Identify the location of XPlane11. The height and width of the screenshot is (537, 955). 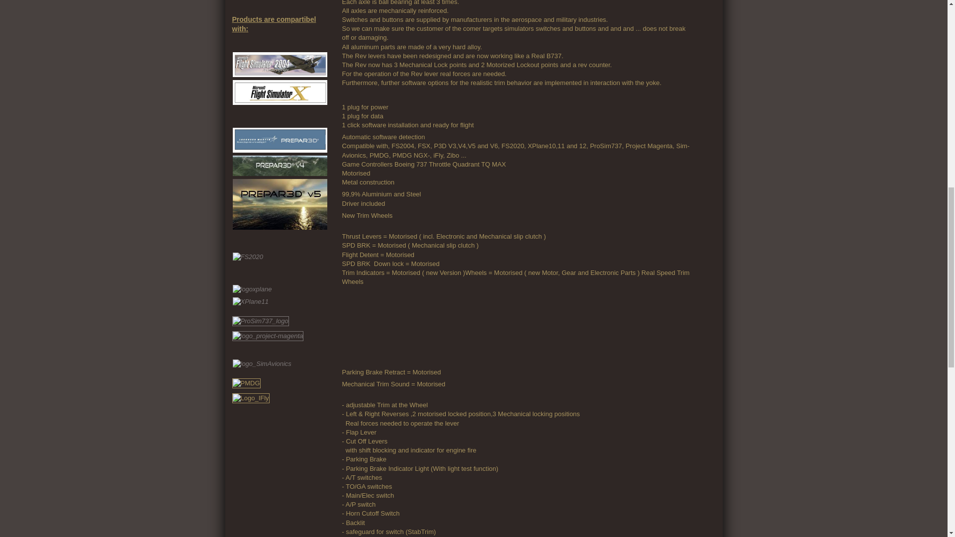
(251, 301).